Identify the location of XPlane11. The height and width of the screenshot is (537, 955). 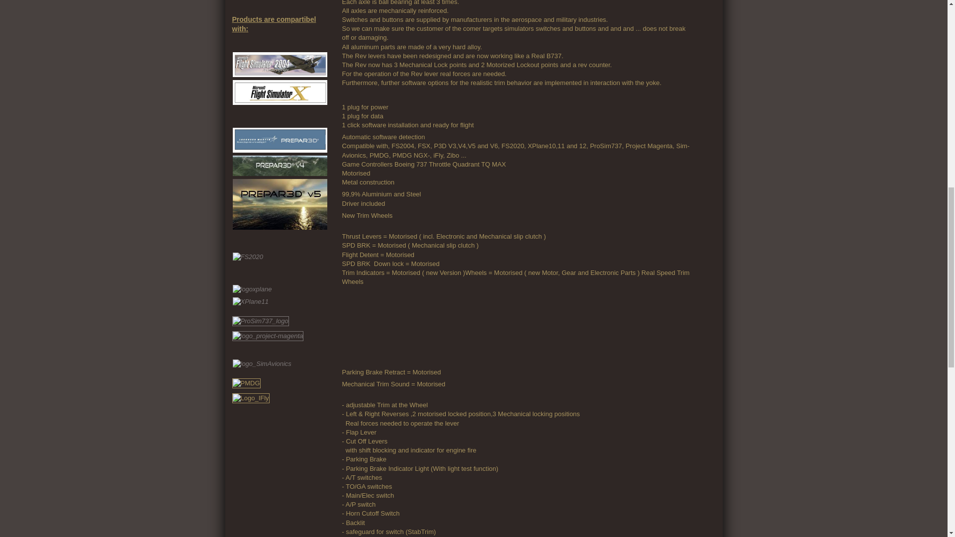
(251, 301).